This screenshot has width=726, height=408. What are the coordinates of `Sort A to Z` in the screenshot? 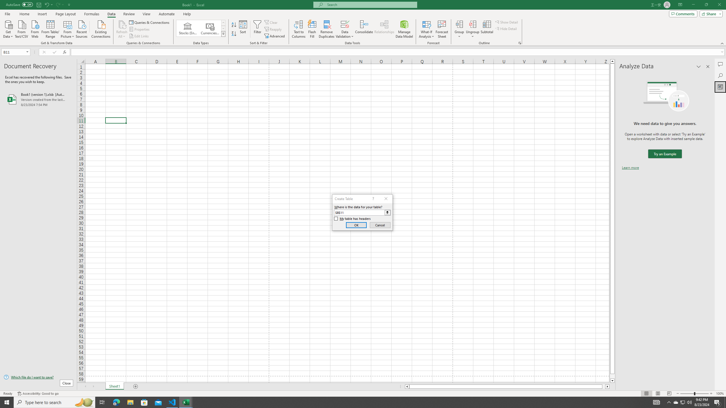 It's located at (234, 25).